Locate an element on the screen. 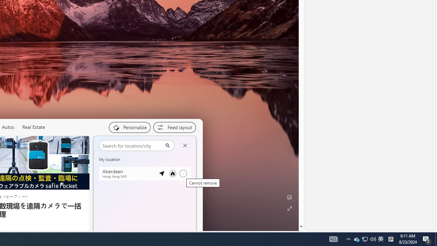 This screenshot has width=437, height=246. Mostly sunny is located at coordinates (163, 200).